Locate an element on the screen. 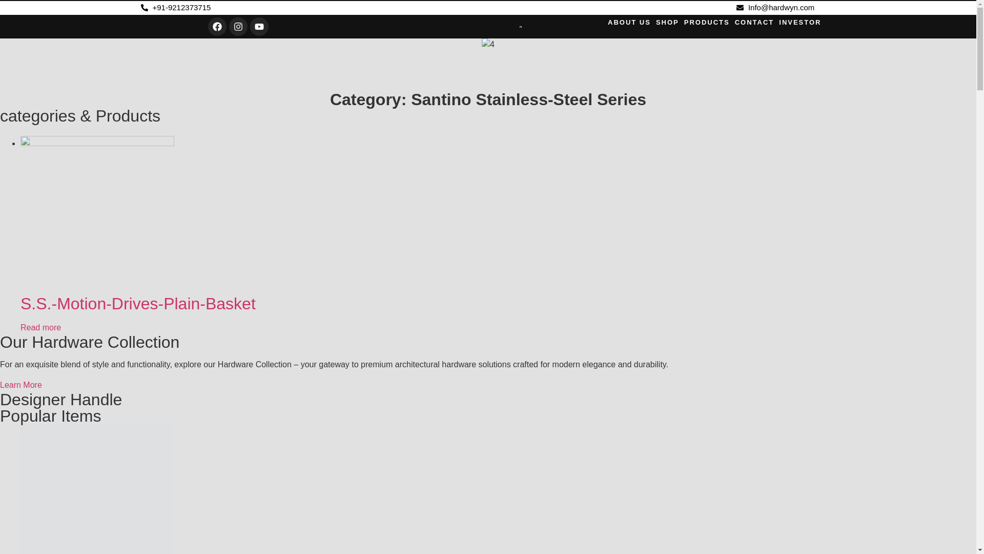 The height and width of the screenshot is (554, 984). SHOP is located at coordinates (667, 22).